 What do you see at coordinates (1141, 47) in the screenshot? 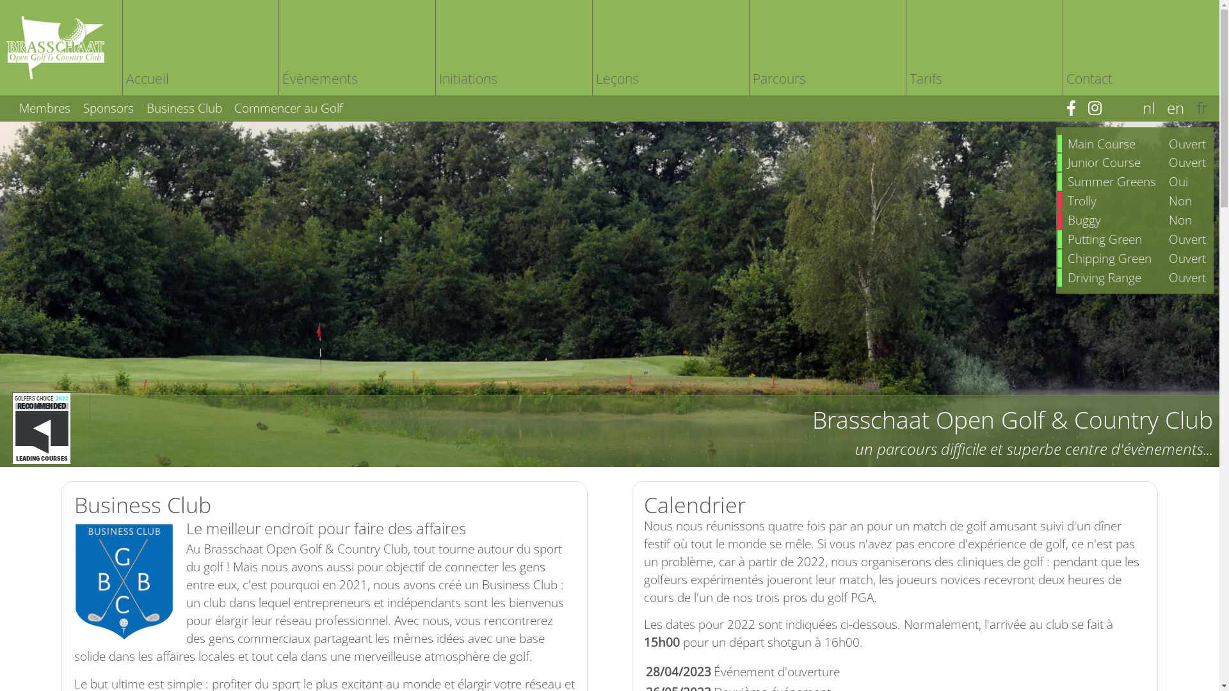
I see `Contact` at bounding box center [1141, 47].